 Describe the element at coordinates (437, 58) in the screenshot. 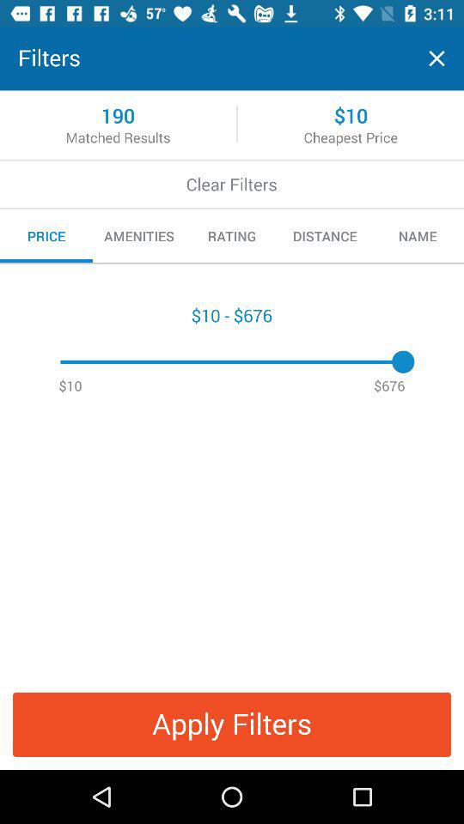

I see `close filters menu` at that location.